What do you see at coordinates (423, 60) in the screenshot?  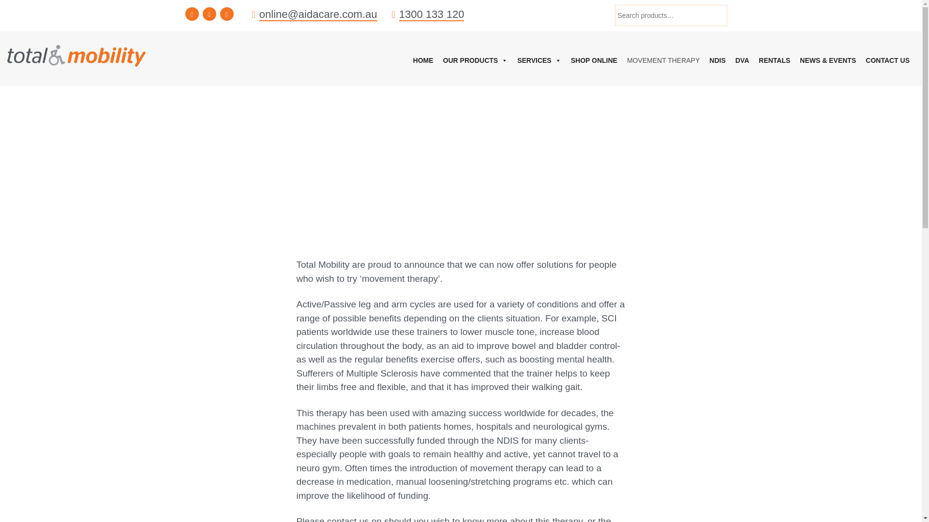 I see `HOME` at bounding box center [423, 60].